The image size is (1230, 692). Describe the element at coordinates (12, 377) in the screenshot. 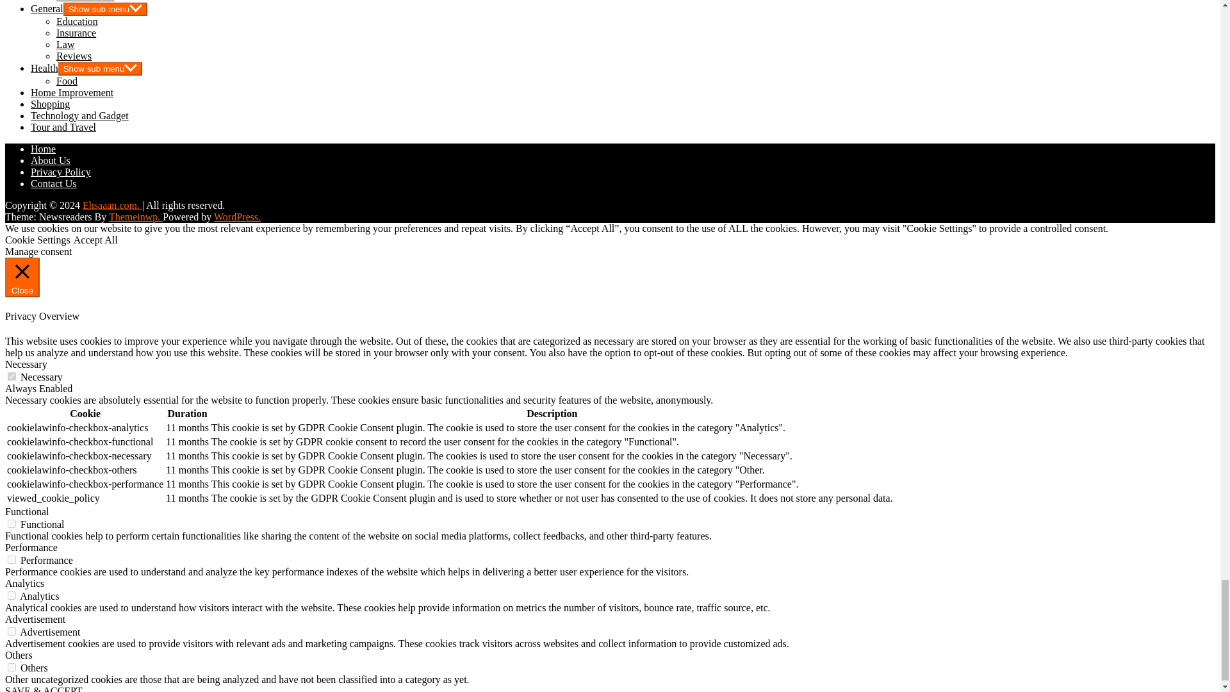

I see `on` at that location.